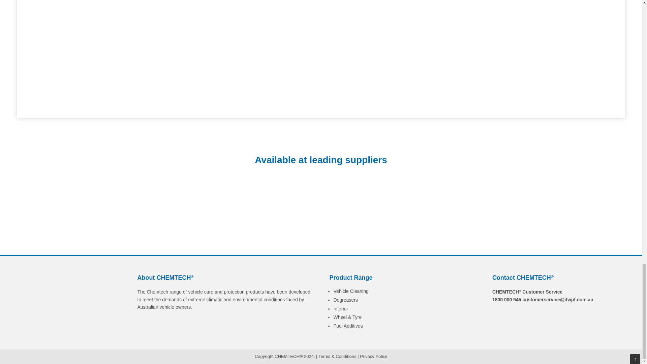 The image size is (647, 364). I want to click on Interior, so click(340, 308).